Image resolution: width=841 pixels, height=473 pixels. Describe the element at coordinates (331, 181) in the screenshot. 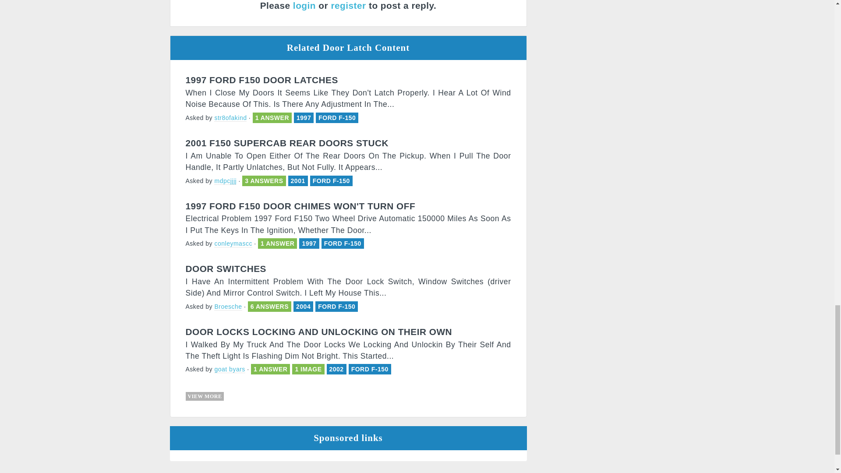

I see `FORD F-150` at that location.